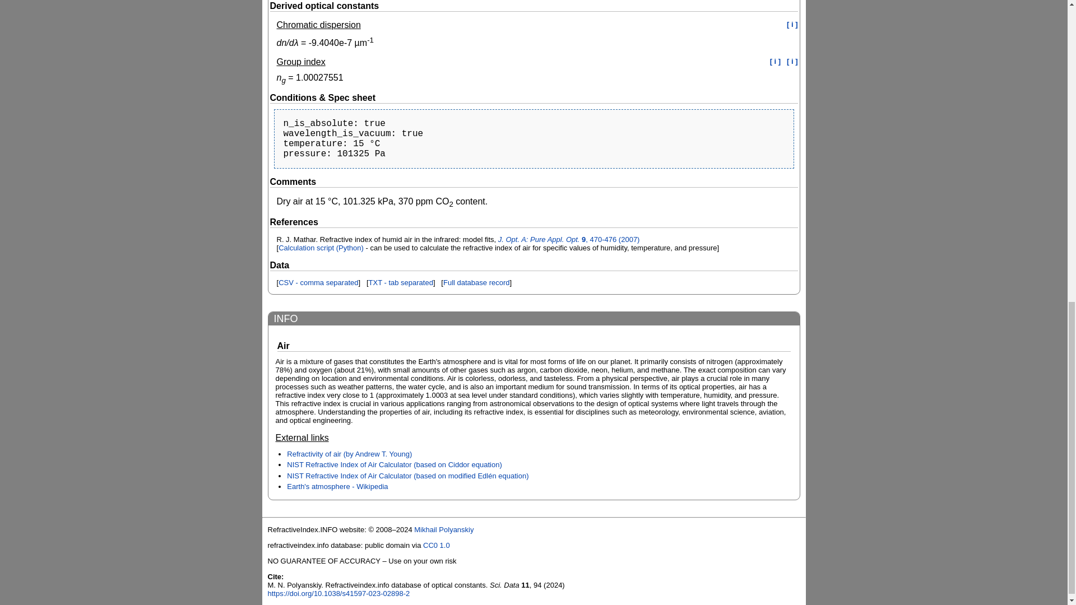  Describe the element at coordinates (476, 282) in the screenshot. I see `Full database record` at that location.